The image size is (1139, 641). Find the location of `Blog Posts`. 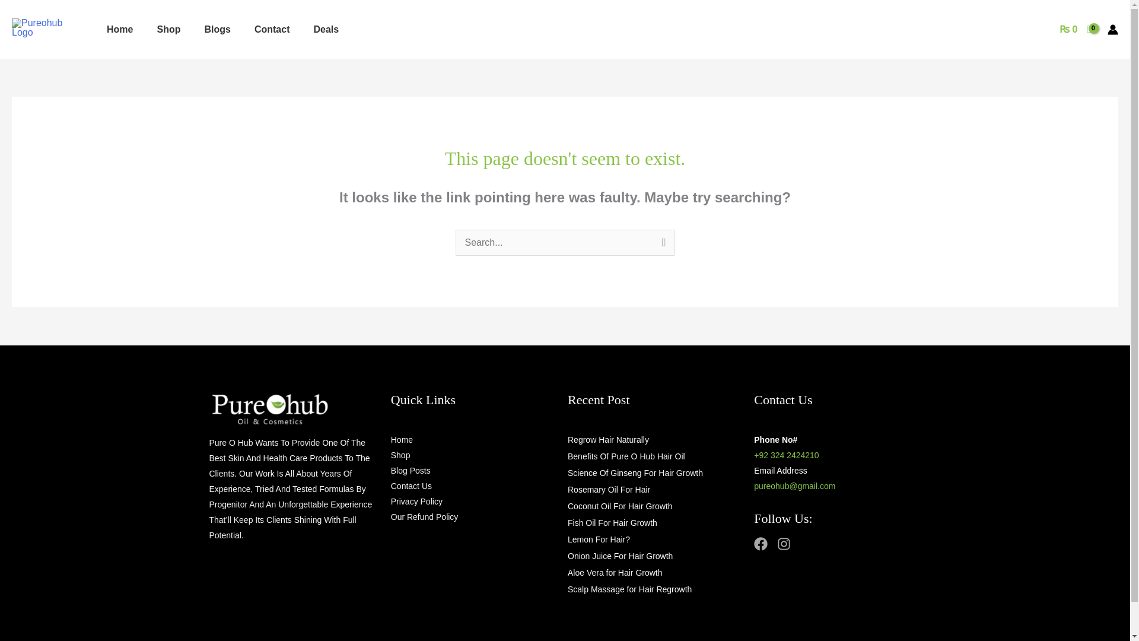

Blog Posts is located at coordinates (411, 471).